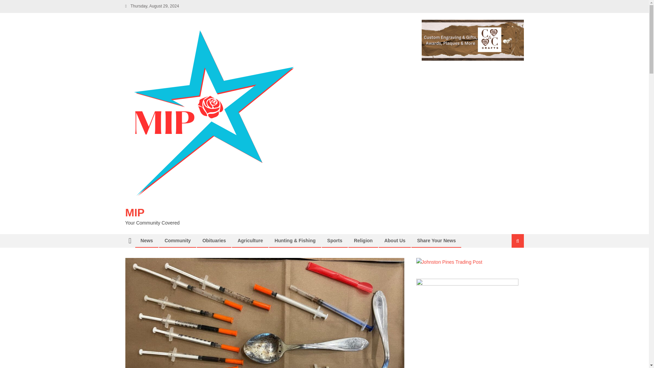 Image resolution: width=654 pixels, height=368 pixels. What do you see at coordinates (214, 240) in the screenshot?
I see `Obituaries` at bounding box center [214, 240].